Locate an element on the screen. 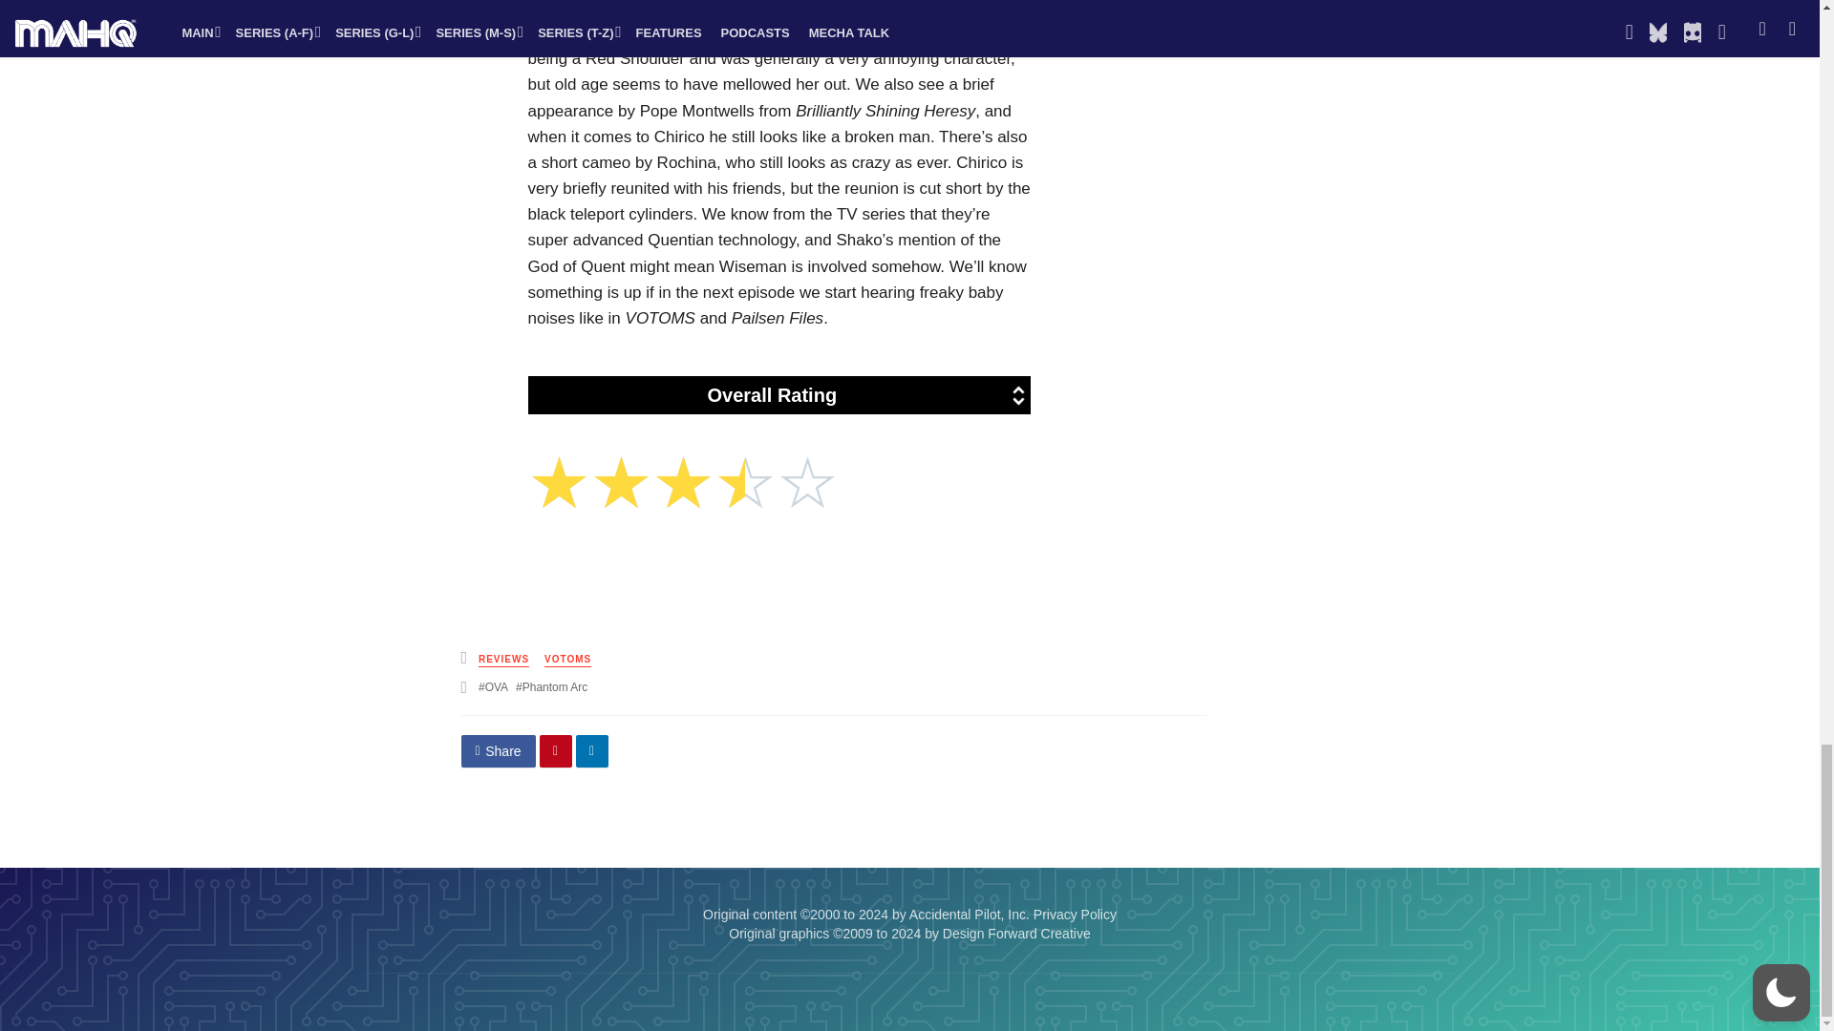 This screenshot has height=1031, width=1834. Share on Linkedin is located at coordinates (592, 750).